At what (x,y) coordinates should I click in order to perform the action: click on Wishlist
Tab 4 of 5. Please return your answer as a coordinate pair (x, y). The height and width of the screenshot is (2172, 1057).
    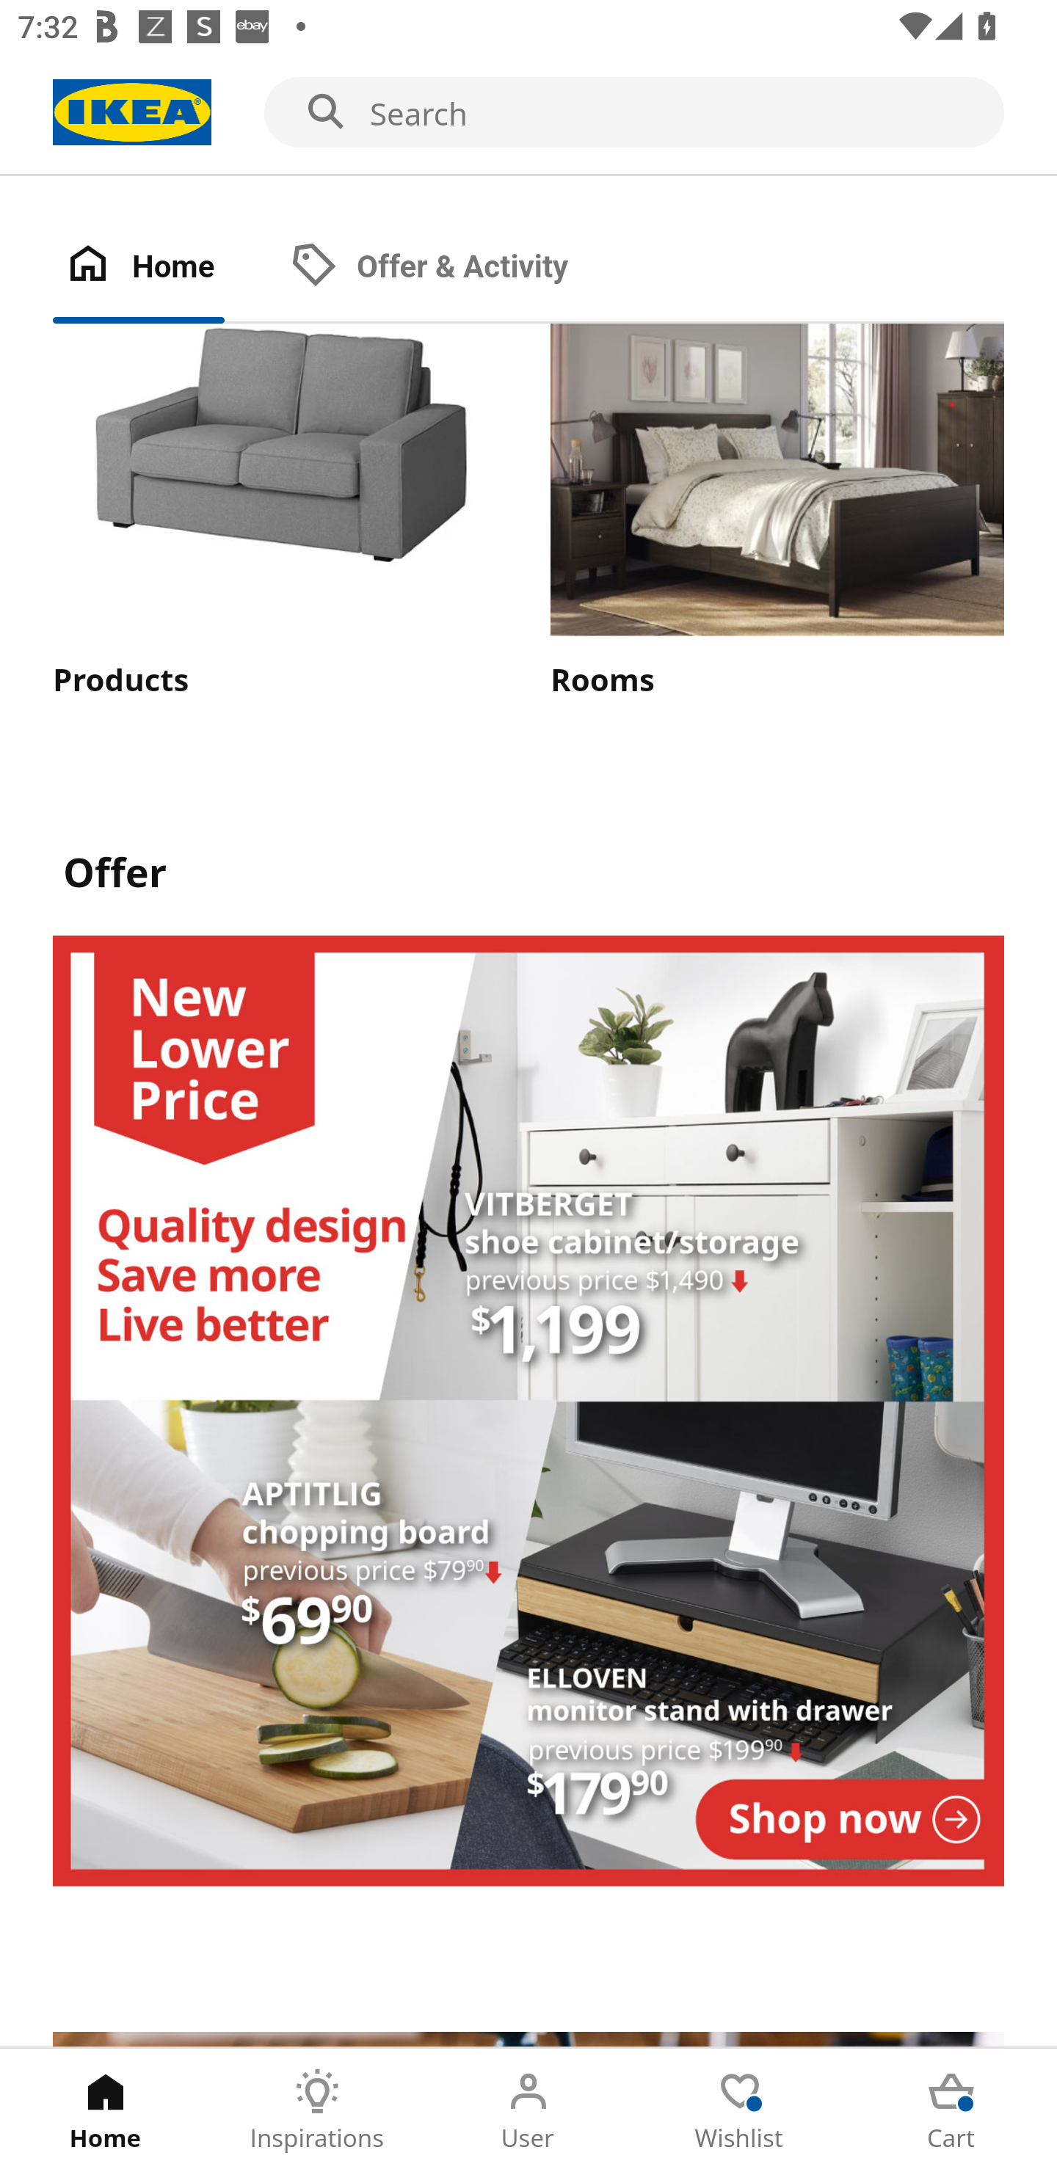
    Looking at the image, I should click on (740, 2110).